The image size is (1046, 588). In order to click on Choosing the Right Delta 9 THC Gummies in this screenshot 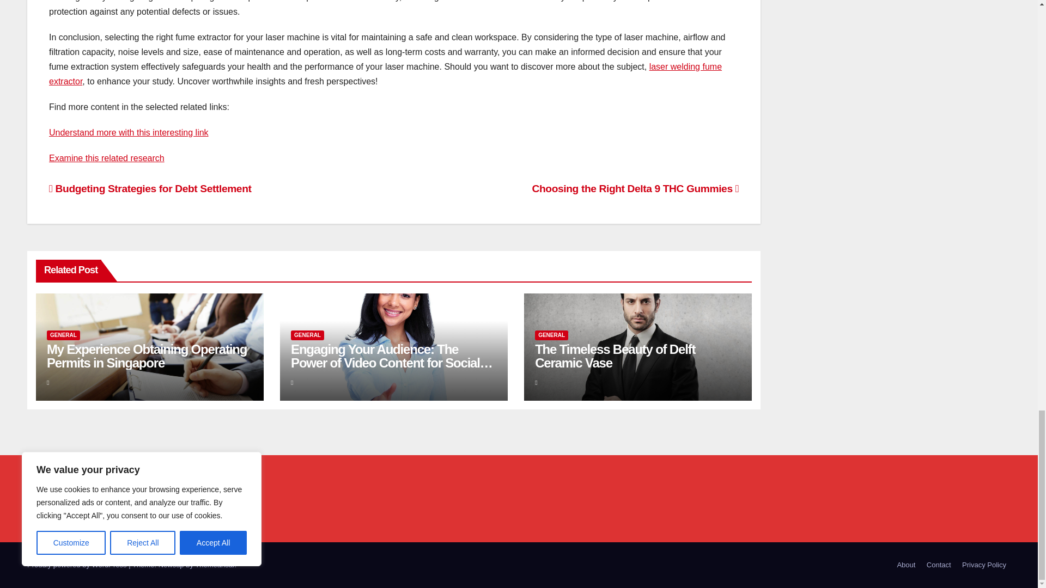, I will do `click(636, 188)`.